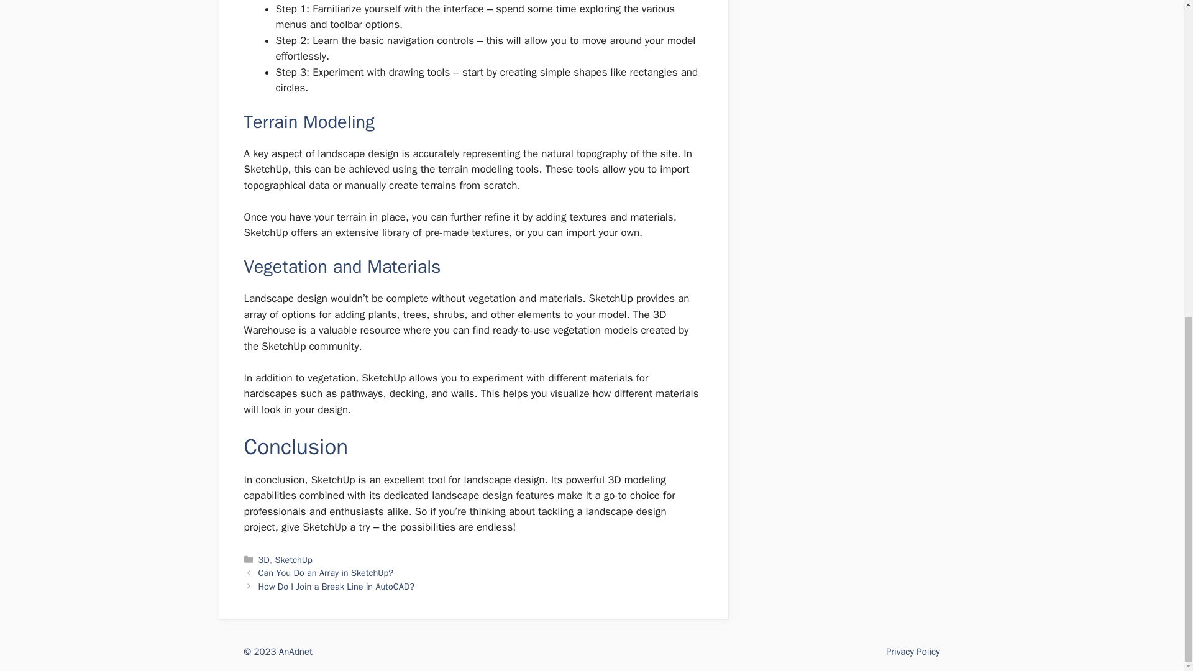 The height and width of the screenshot is (671, 1193). Describe the element at coordinates (326, 572) in the screenshot. I see `Can You Do an Array in SketchUp?` at that location.